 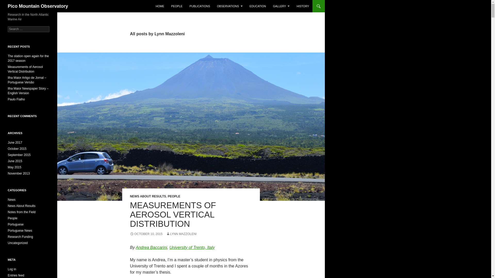 I want to click on HOME, so click(x=160, y=6).